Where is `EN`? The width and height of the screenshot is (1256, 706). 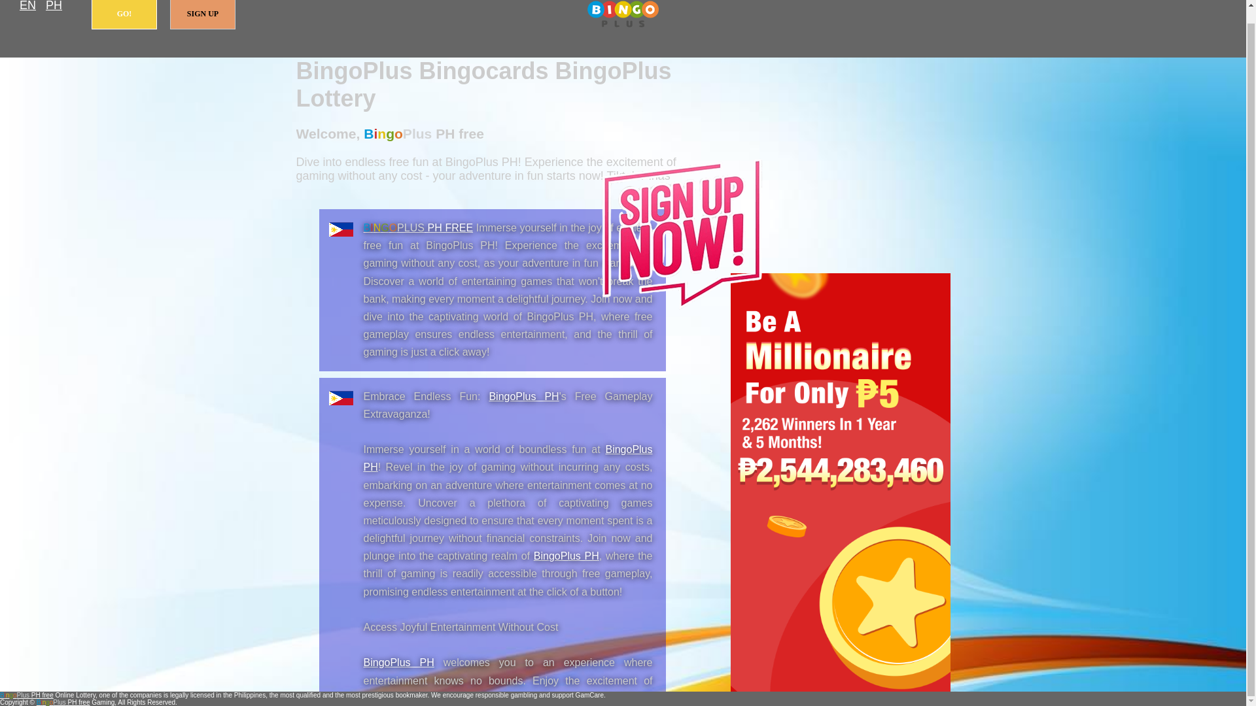 EN is located at coordinates (27, 7).